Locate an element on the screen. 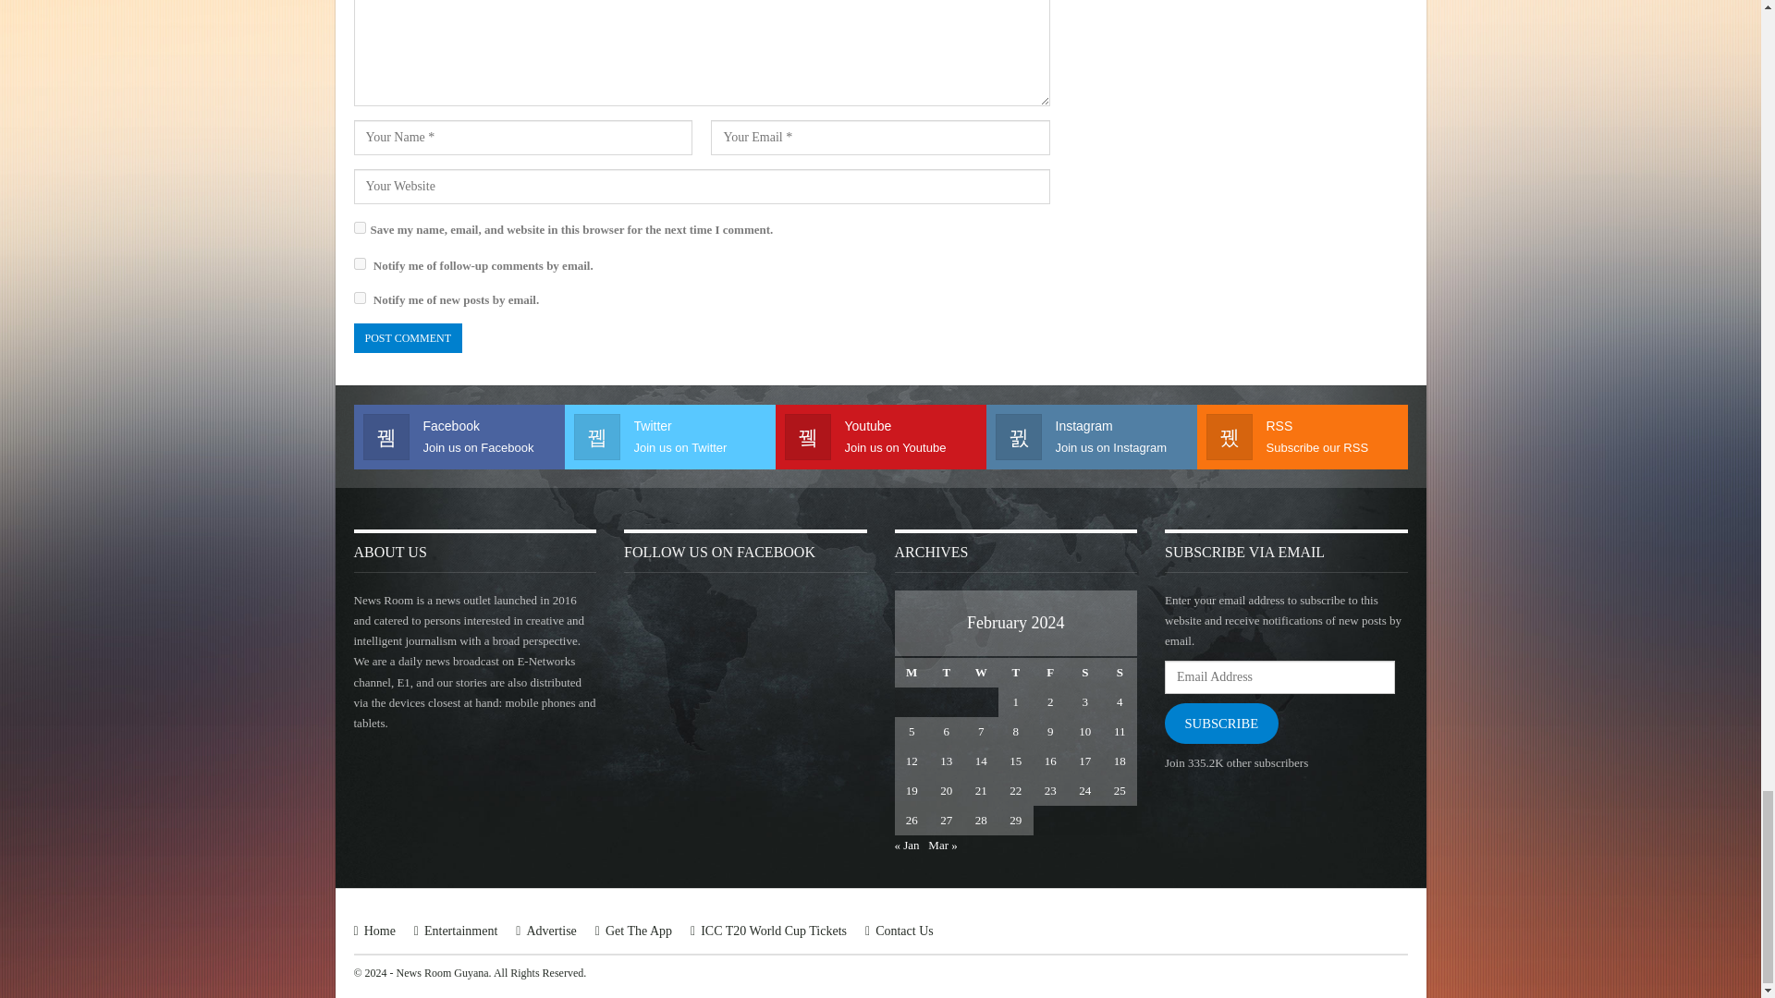  subscribe is located at coordinates (359, 298).